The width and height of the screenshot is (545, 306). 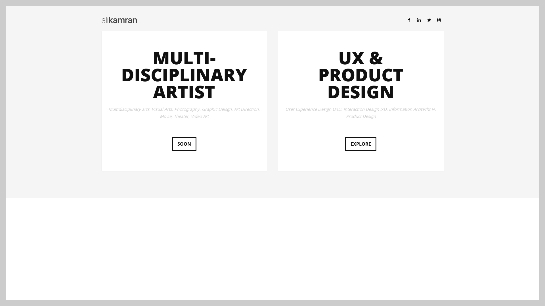 I want to click on LinkedIn+, so click(x=419, y=20).